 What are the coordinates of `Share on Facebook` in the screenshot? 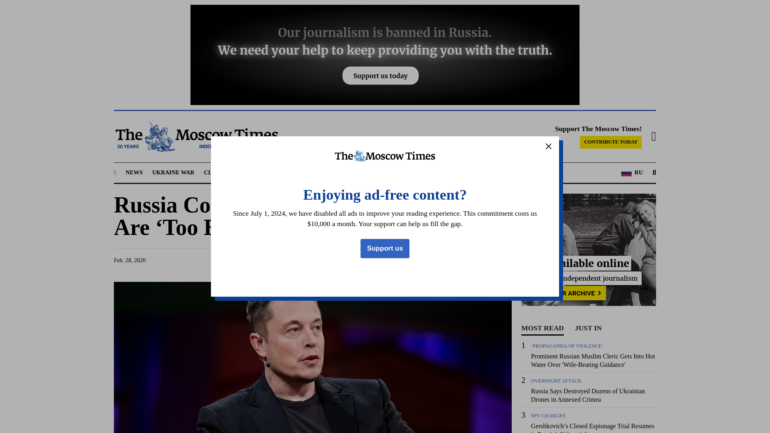 It's located at (413, 260).